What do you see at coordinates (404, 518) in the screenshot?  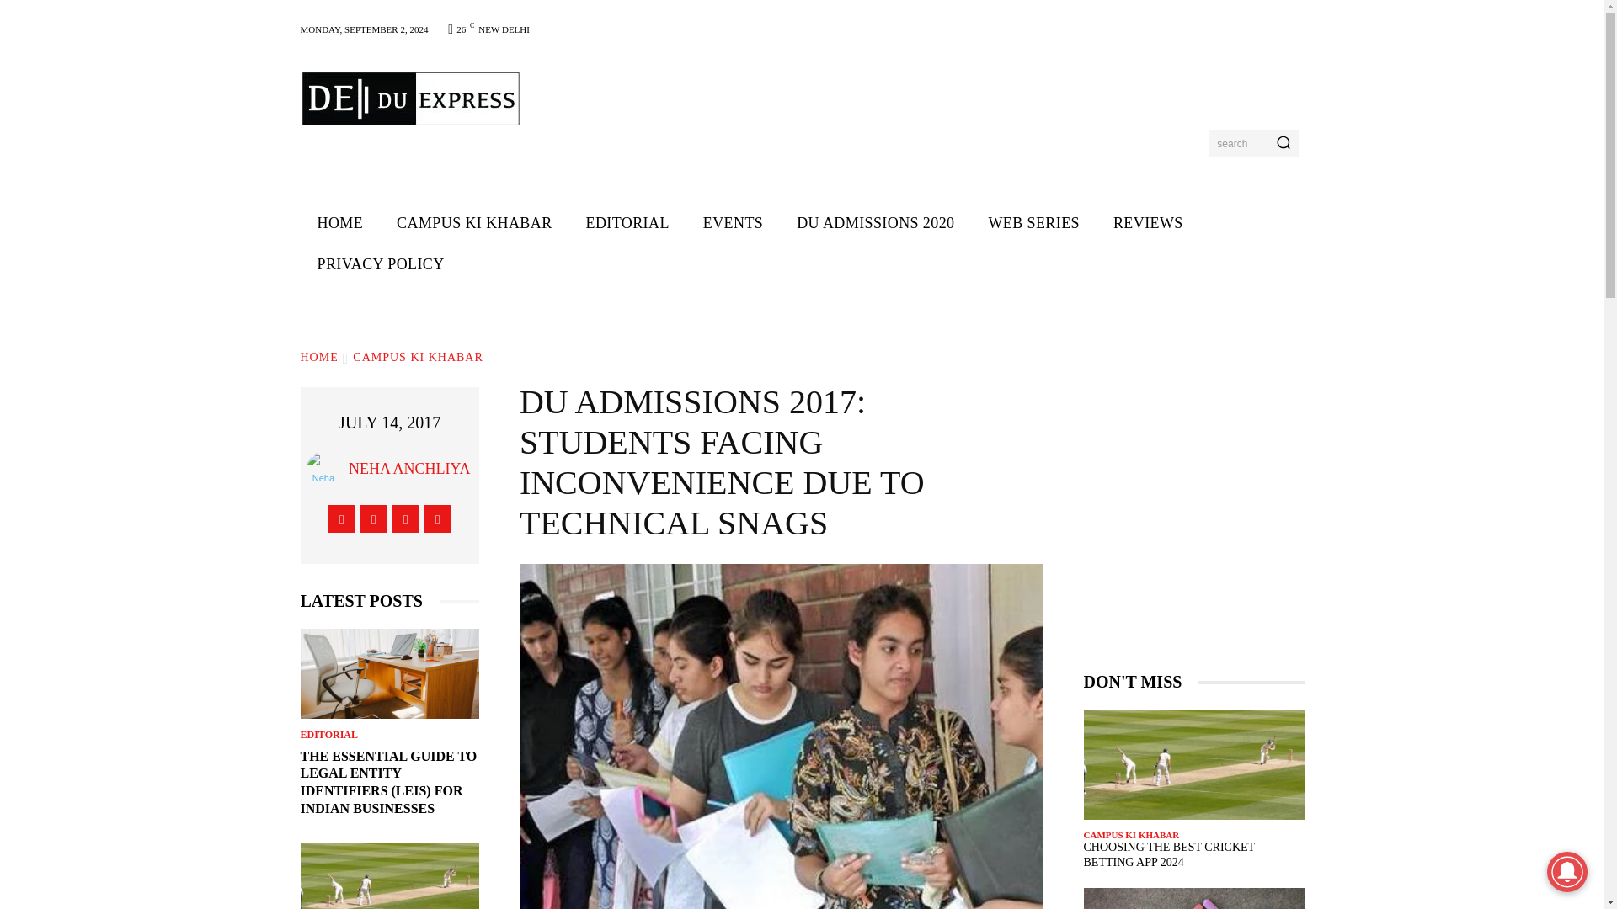 I see `Twitter` at bounding box center [404, 518].